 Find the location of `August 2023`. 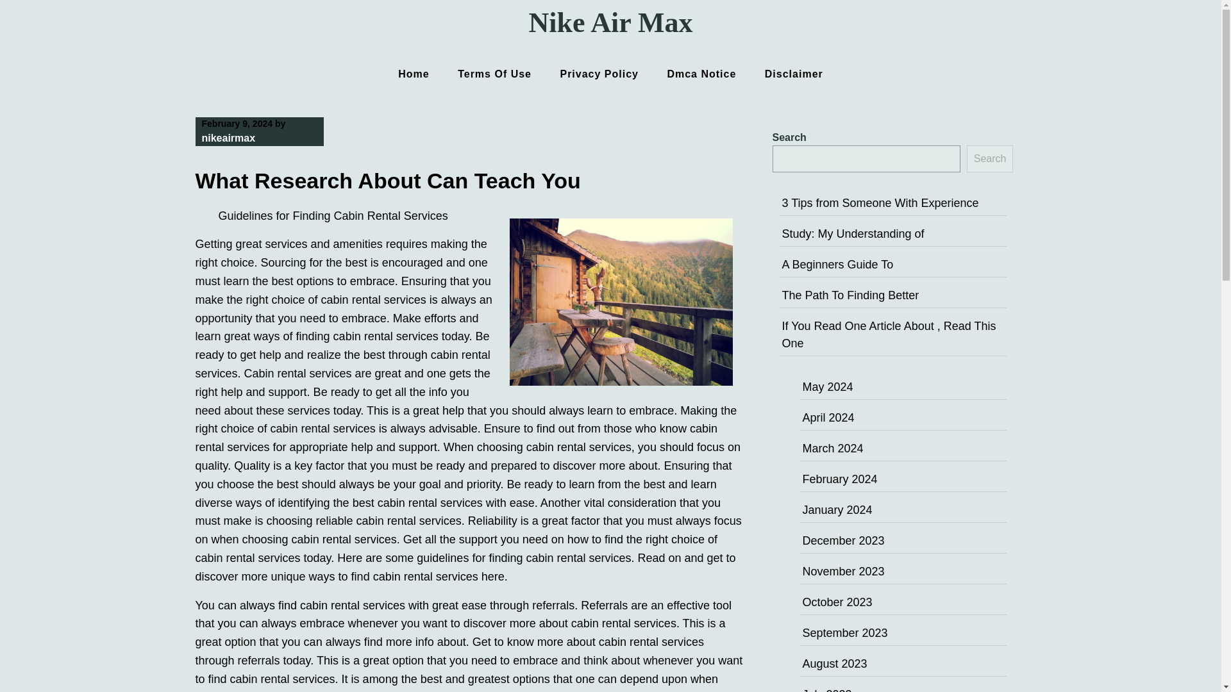

August 2023 is located at coordinates (835, 664).